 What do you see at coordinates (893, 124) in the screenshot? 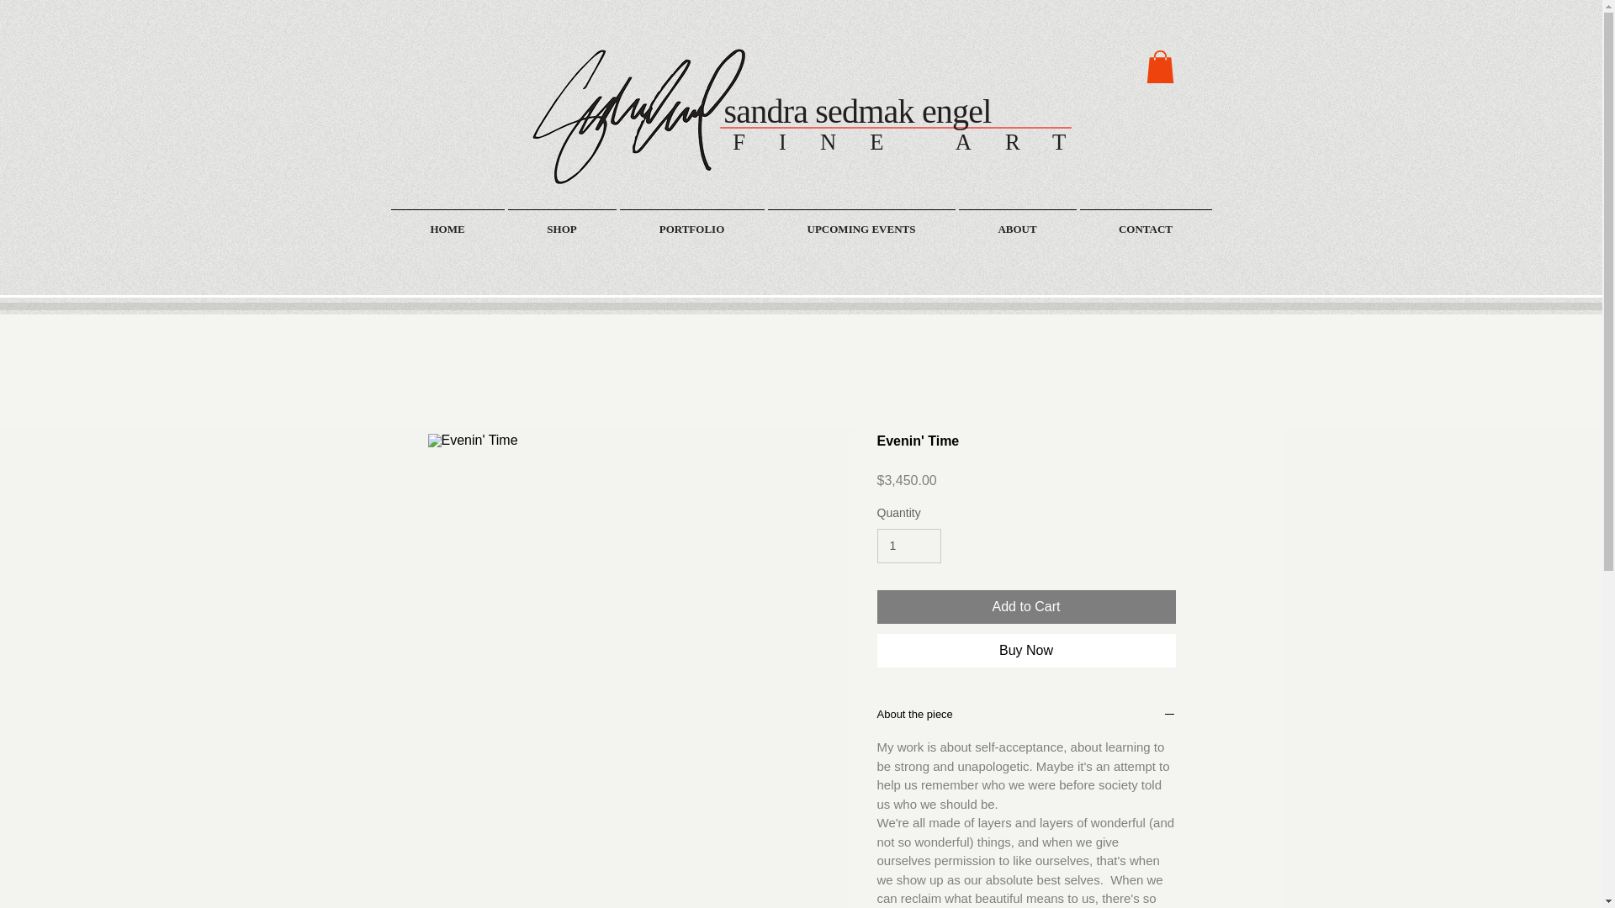
I see `sandra sedmak engelFINE ART` at bounding box center [893, 124].